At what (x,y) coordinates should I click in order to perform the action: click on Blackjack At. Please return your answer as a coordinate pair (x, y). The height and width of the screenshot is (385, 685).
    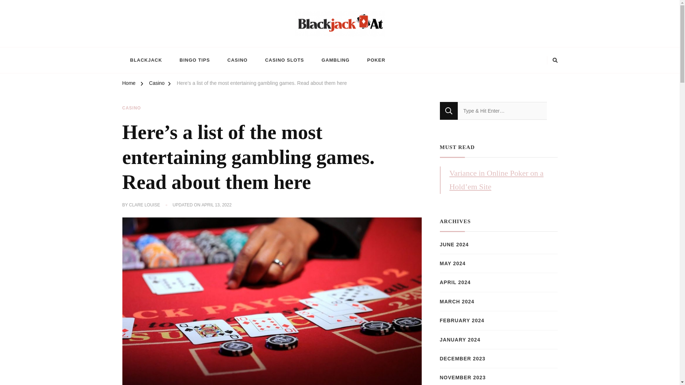
    Looking at the image, I should click on (151, 43).